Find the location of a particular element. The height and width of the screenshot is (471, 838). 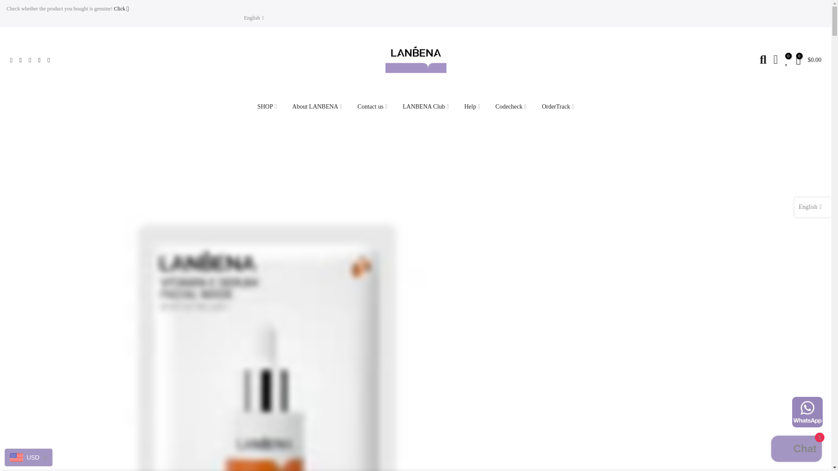

Codecheck is located at coordinates (511, 106).